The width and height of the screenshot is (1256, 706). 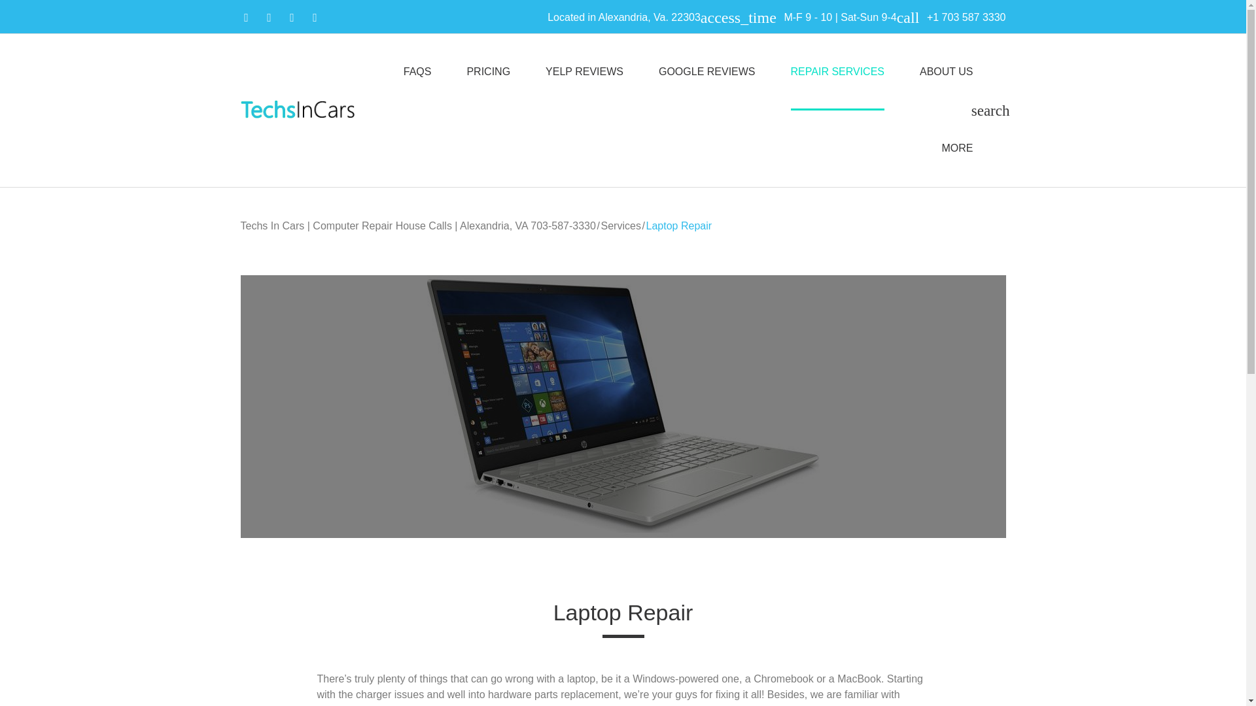 I want to click on YELP REVIEWS, so click(x=584, y=72).